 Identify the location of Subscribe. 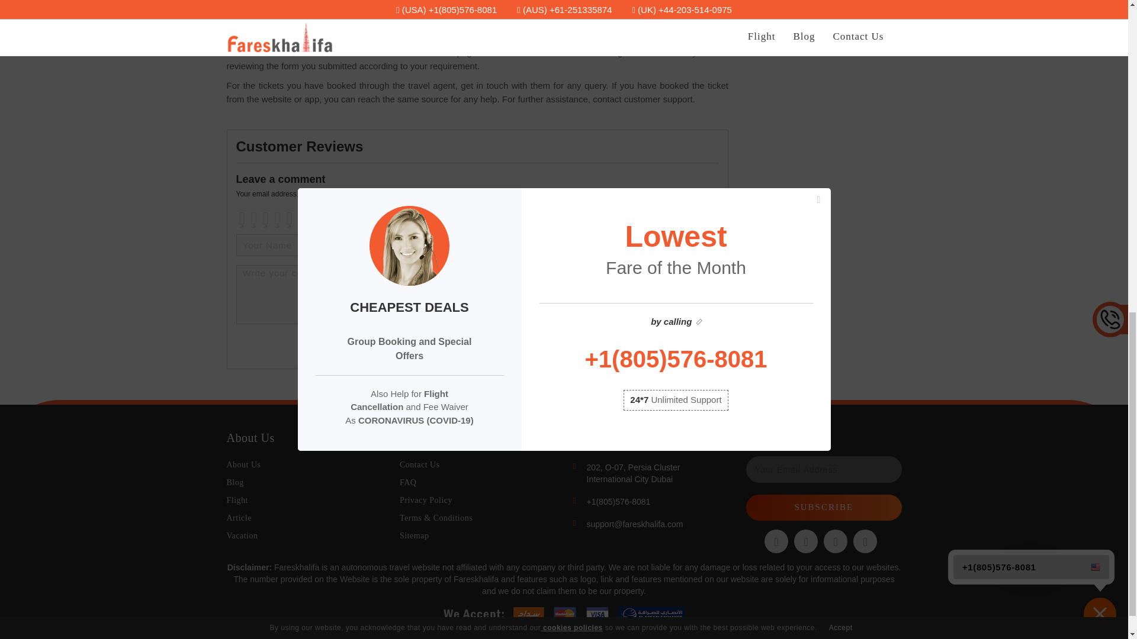
(823, 507).